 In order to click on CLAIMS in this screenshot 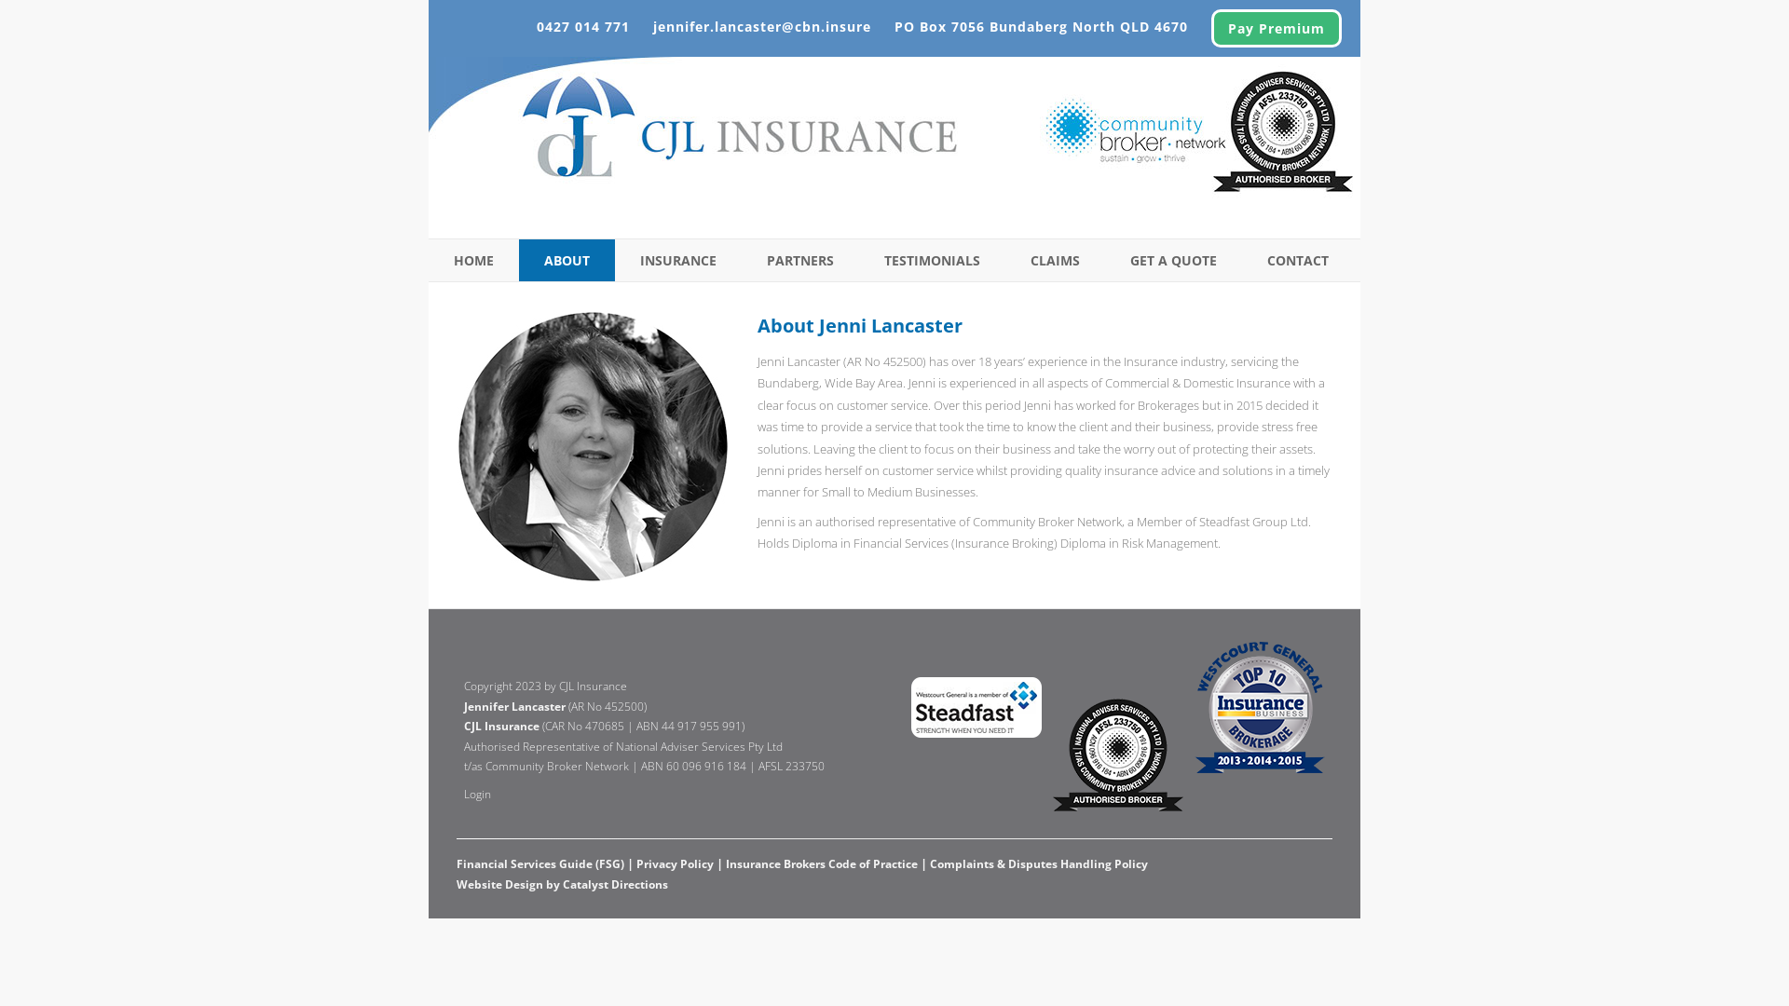, I will do `click(1055, 261)`.